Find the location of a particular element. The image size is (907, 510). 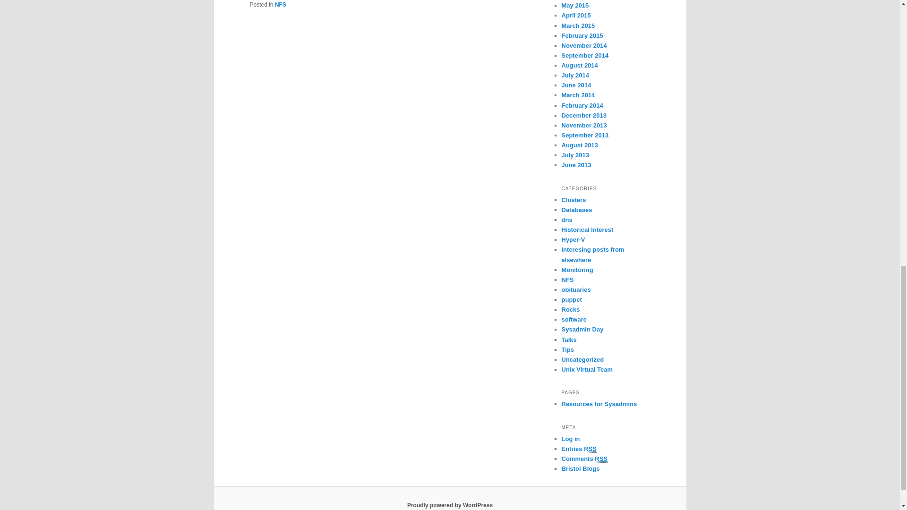

February 2015 is located at coordinates (582, 36).